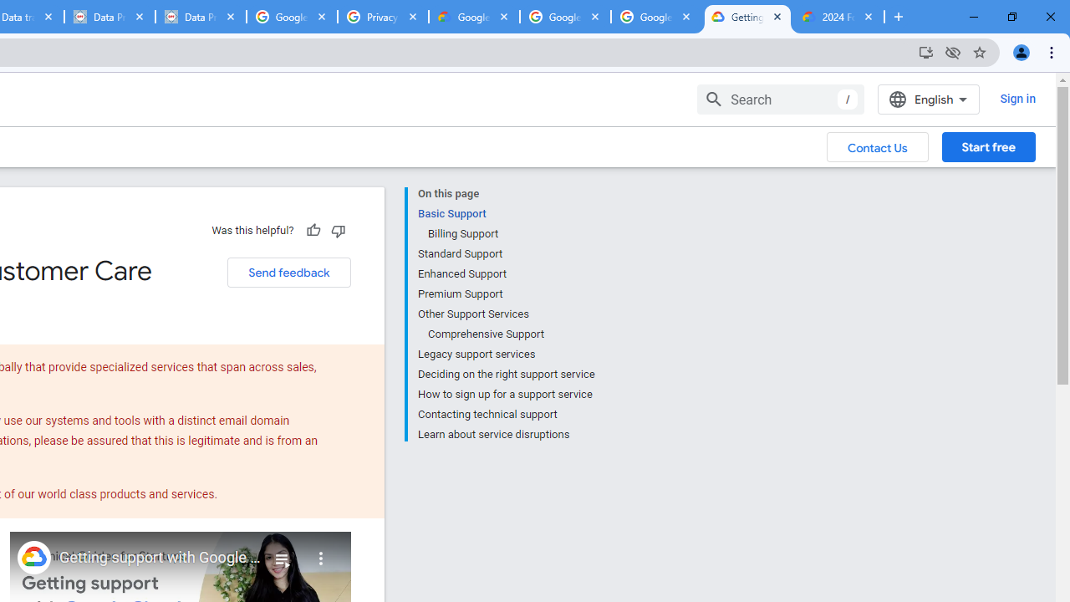 The height and width of the screenshot is (602, 1070). What do you see at coordinates (338, 230) in the screenshot?
I see `Not helpful` at bounding box center [338, 230].